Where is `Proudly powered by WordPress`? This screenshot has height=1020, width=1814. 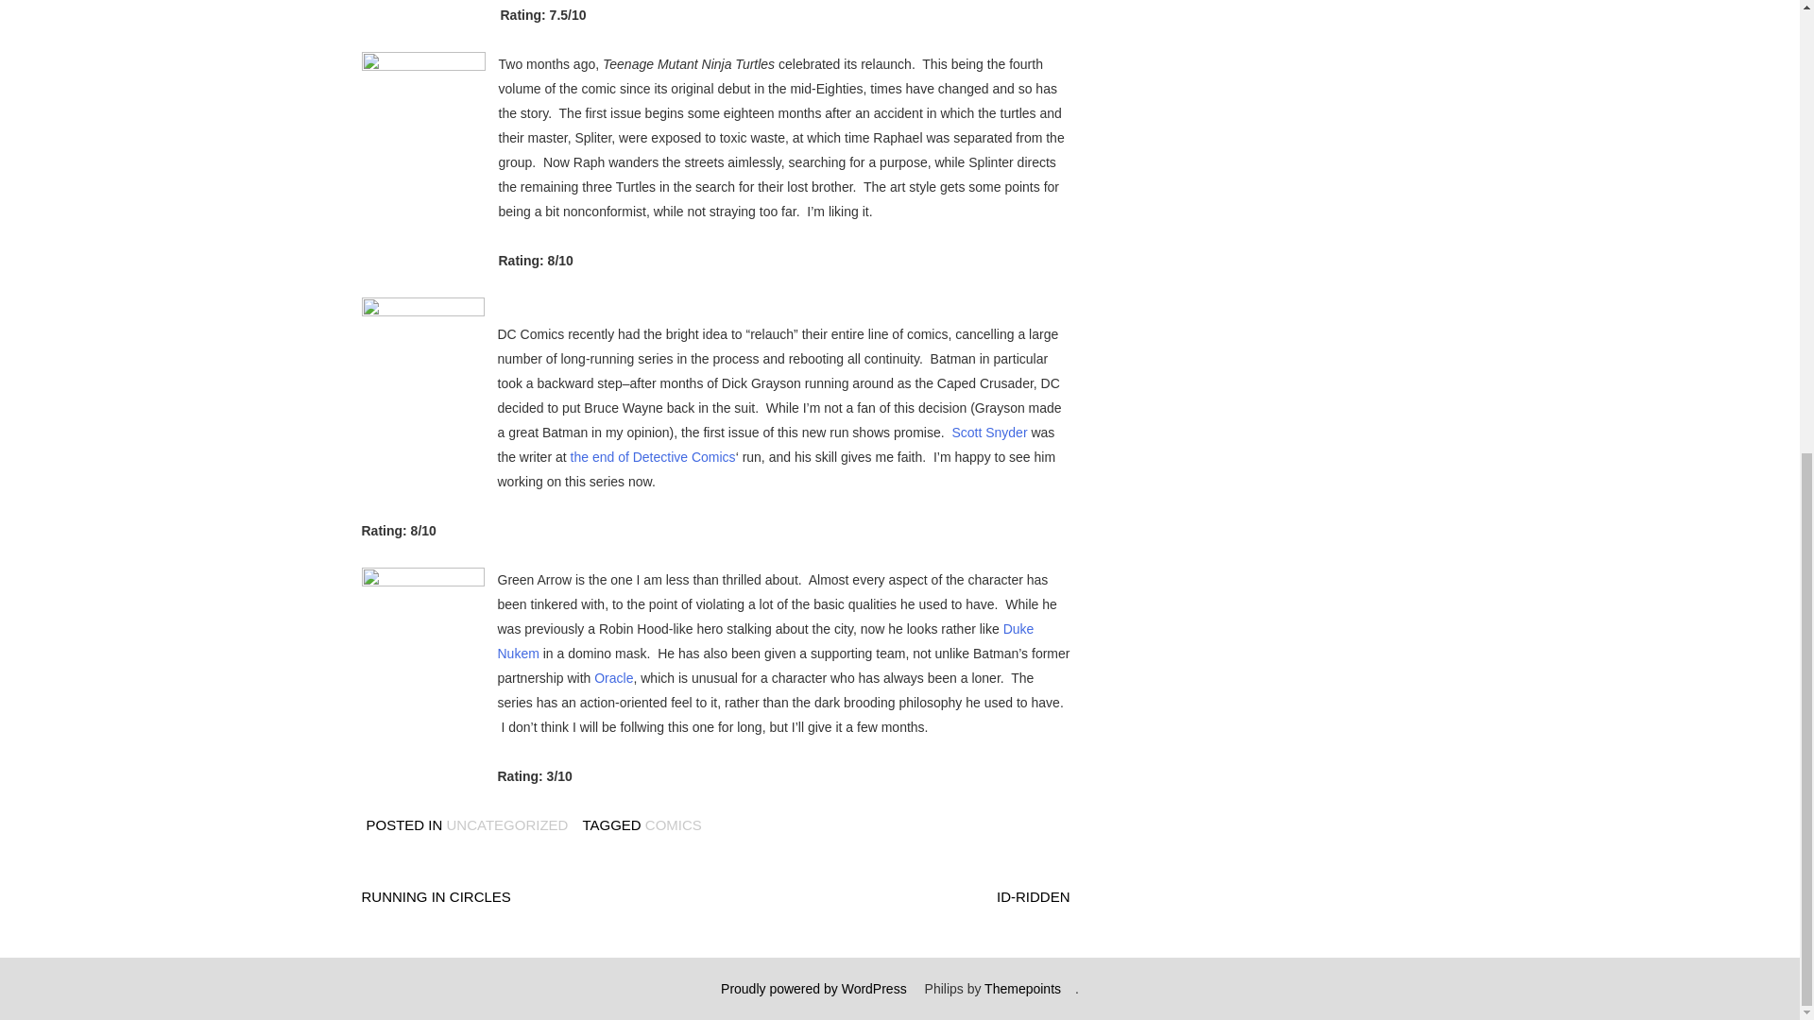 Proudly powered by WordPress is located at coordinates (813, 988).